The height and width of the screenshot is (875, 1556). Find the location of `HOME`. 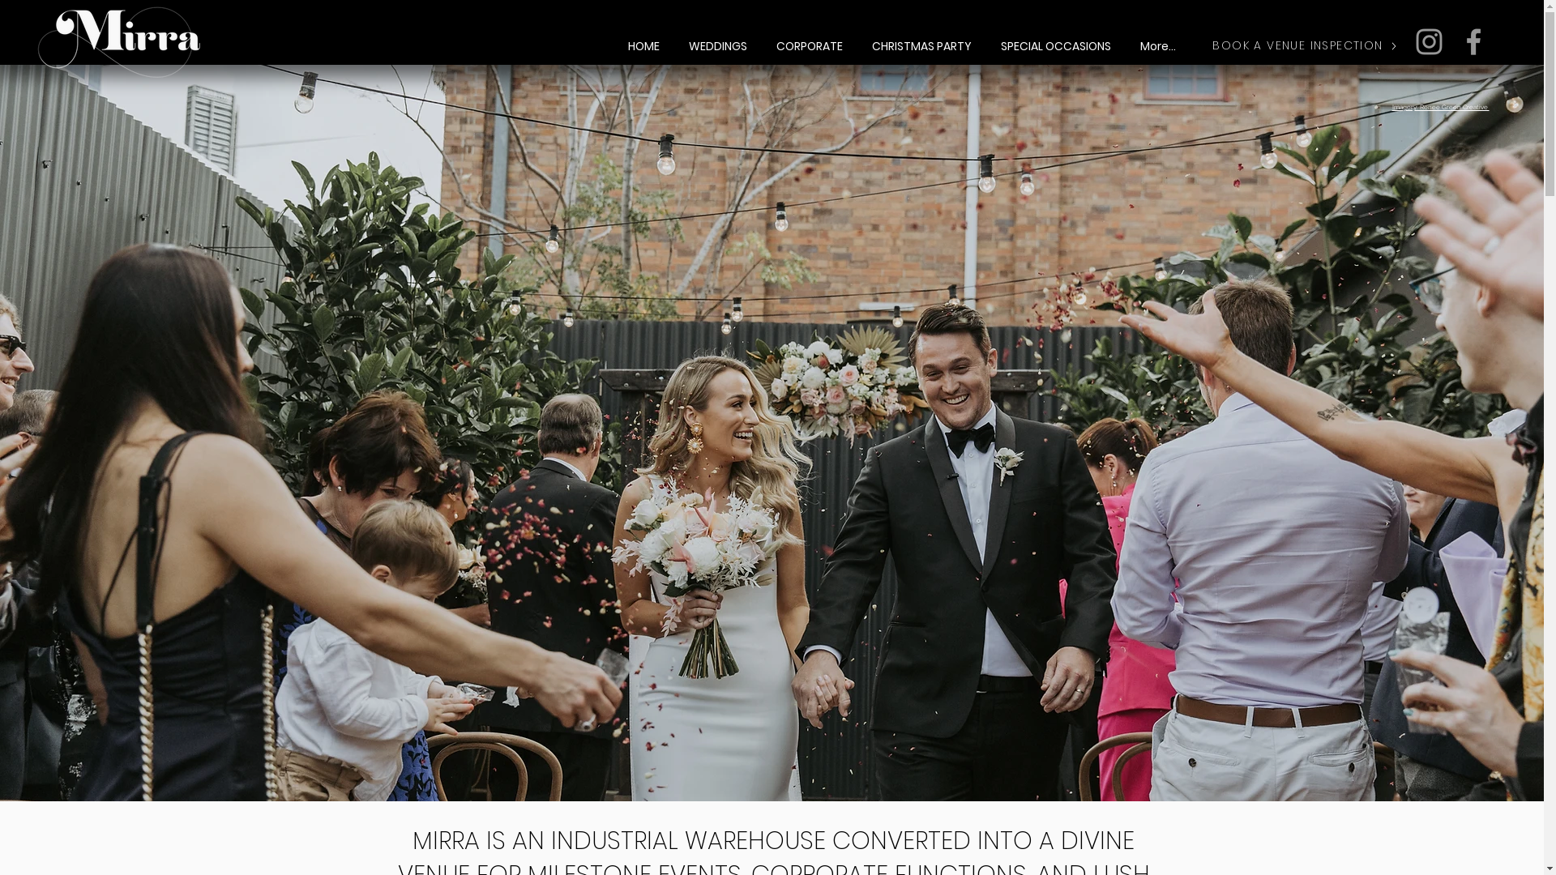

HOME is located at coordinates (643, 39).